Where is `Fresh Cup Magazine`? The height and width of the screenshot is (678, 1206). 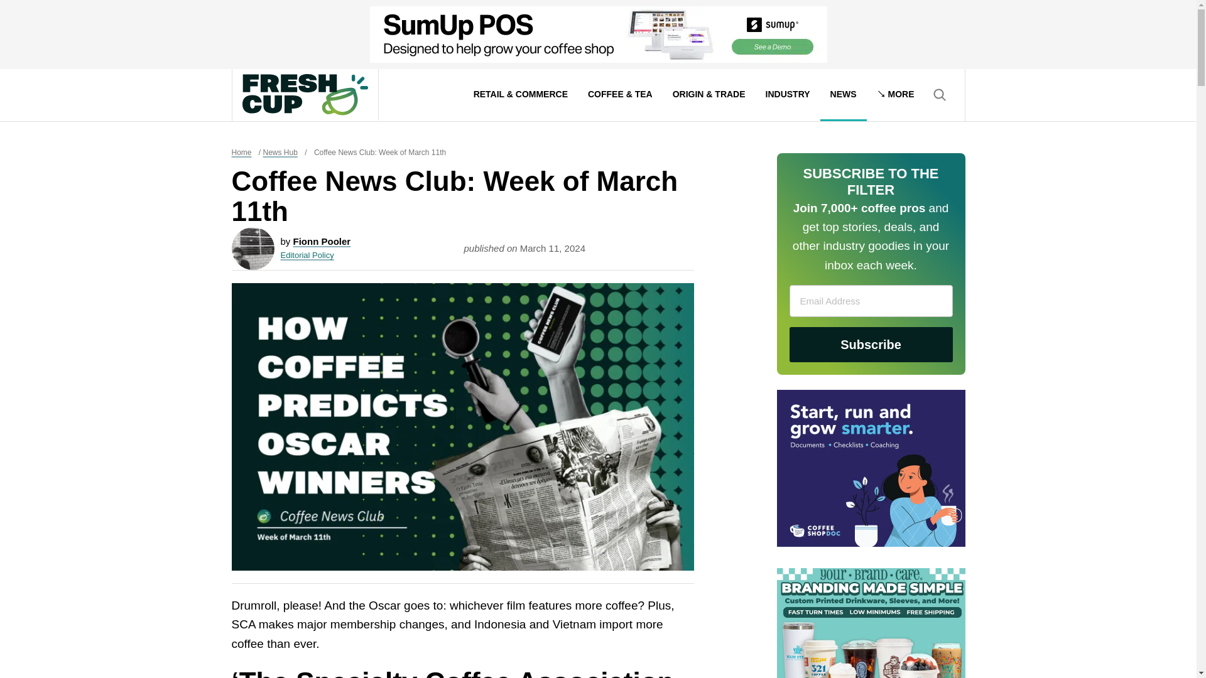 Fresh Cup Magazine is located at coordinates (305, 94).